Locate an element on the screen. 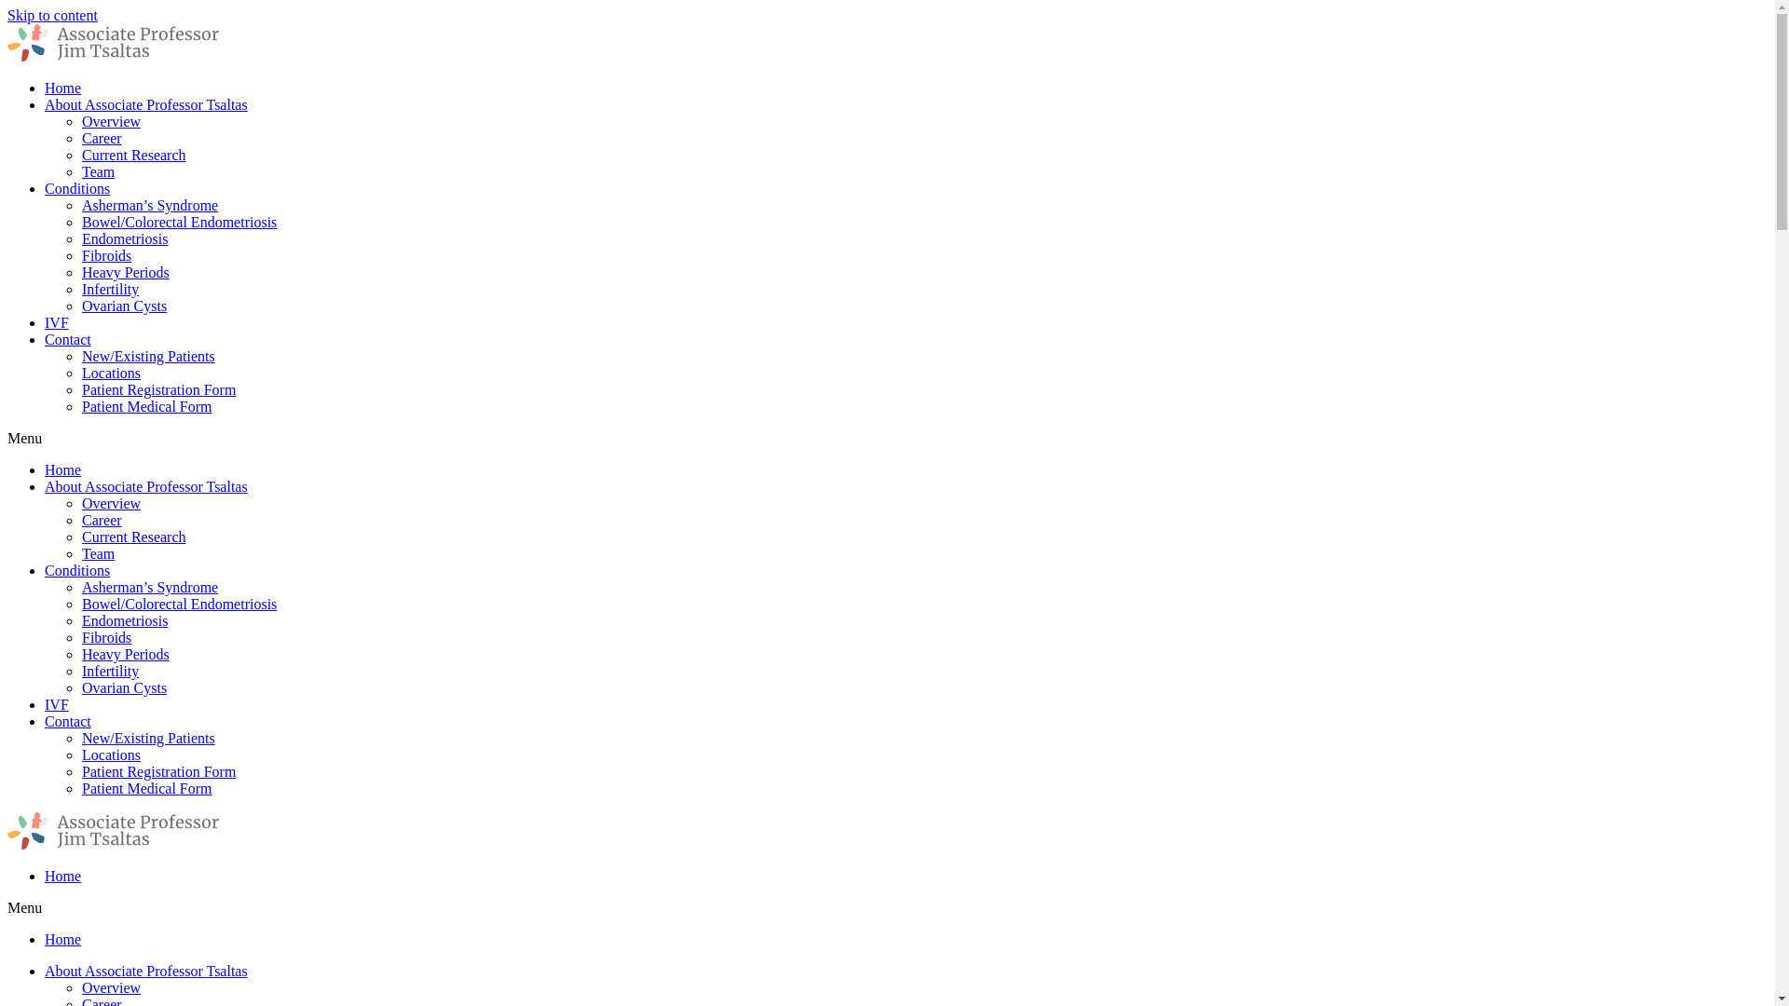 The width and height of the screenshot is (1789, 1006). Patient Medical Form is located at coordinates (147, 788).